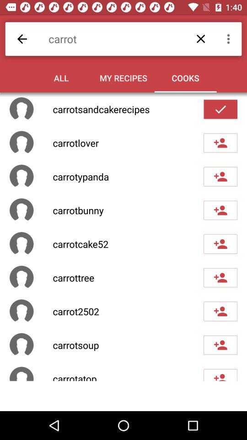 The height and width of the screenshot is (440, 247). I want to click on click the, so click(220, 109).